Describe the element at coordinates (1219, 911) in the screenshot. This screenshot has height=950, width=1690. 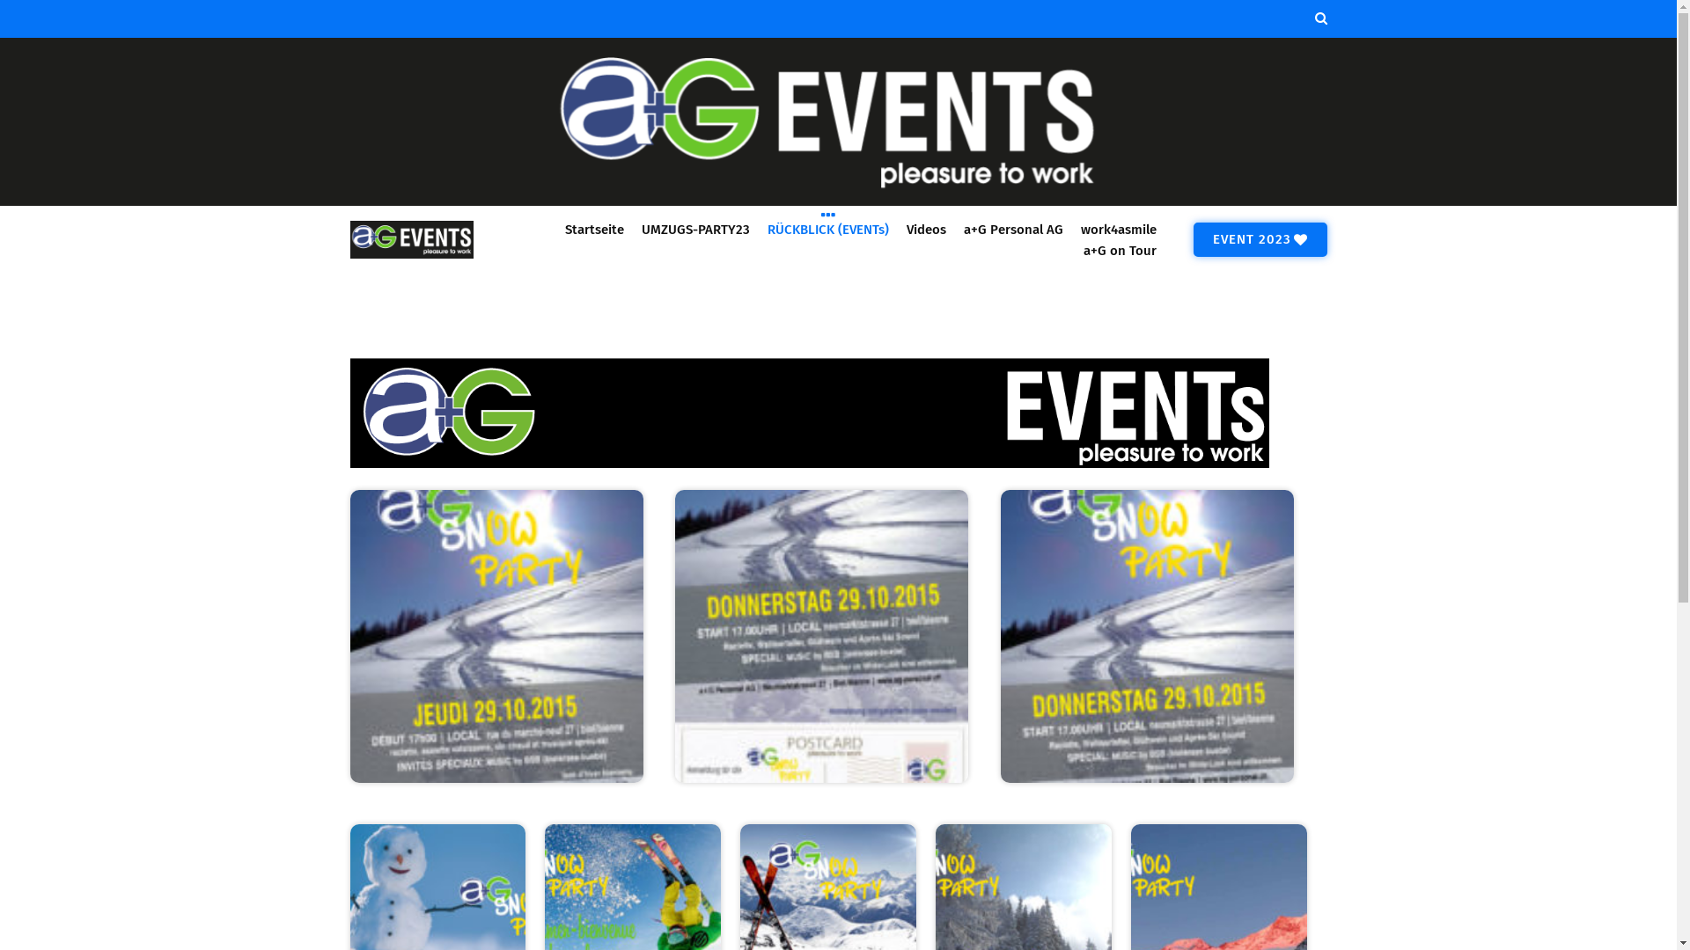
I see `Beamer Fotos` at that location.